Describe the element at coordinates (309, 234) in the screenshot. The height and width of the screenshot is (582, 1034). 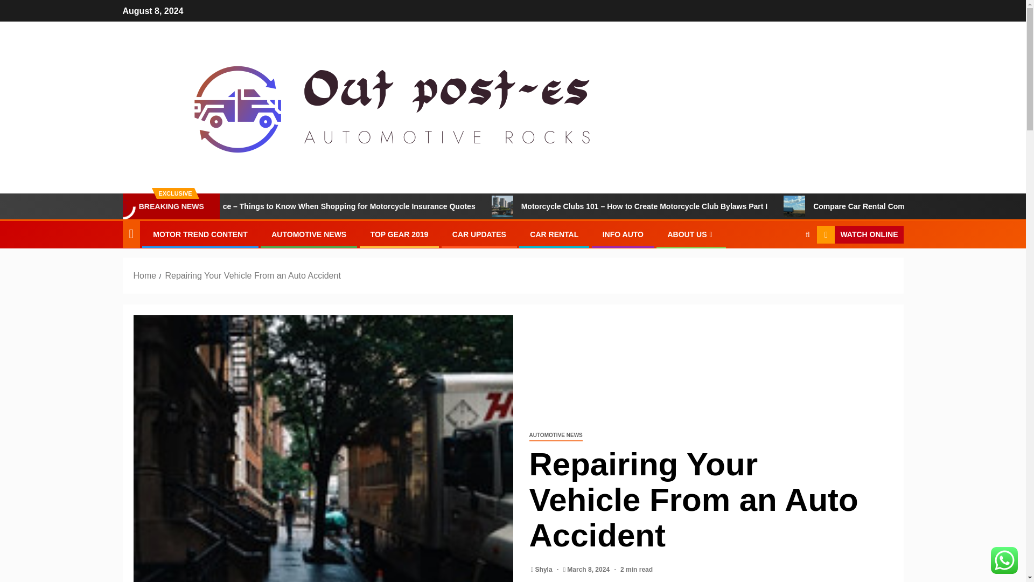
I see `AUTOMOTIVE NEWS` at that location.